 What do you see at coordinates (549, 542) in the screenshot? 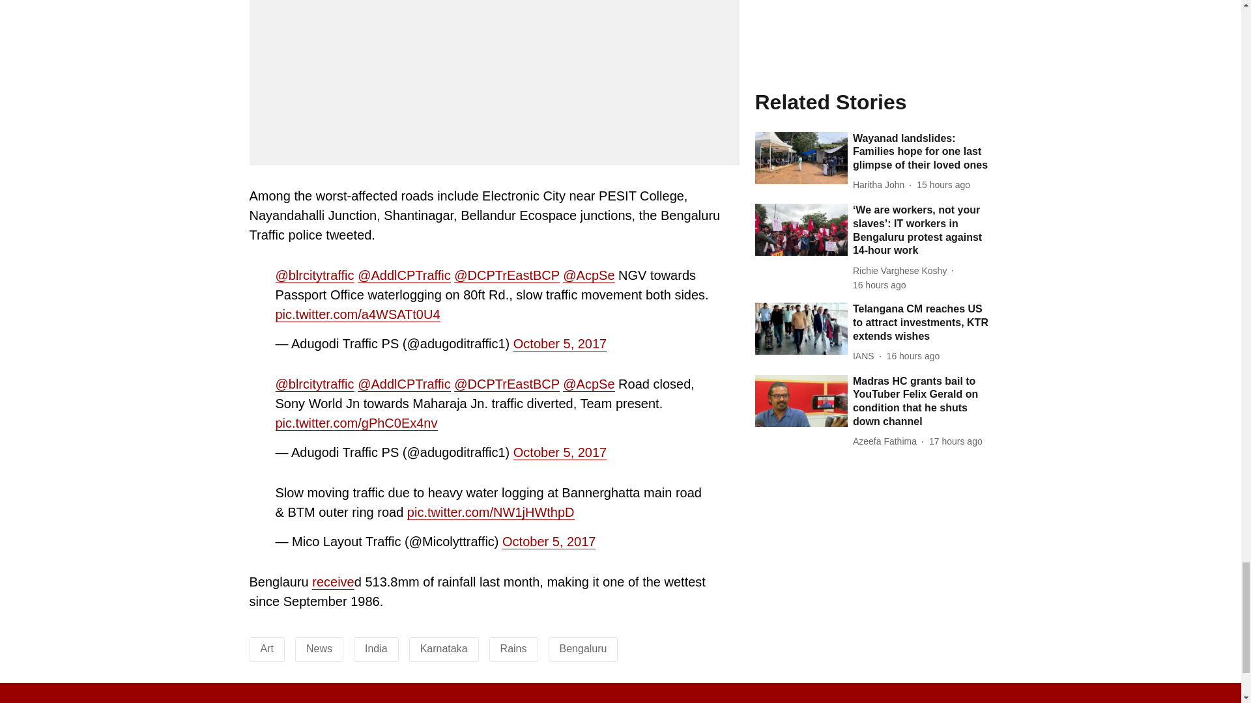
I see `October 5, 2017` at bounding box center [549, 542].